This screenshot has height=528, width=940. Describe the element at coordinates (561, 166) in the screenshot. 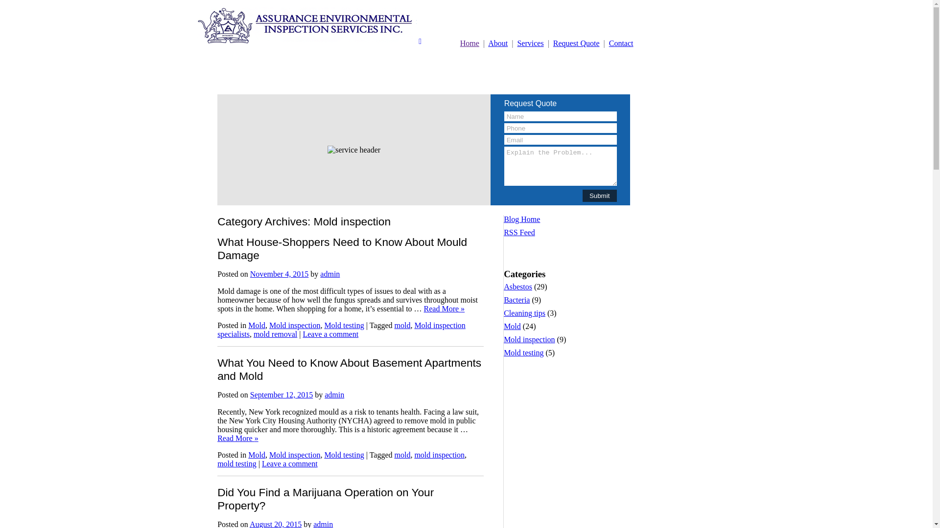

I see `Explain the Problem...` at that location.